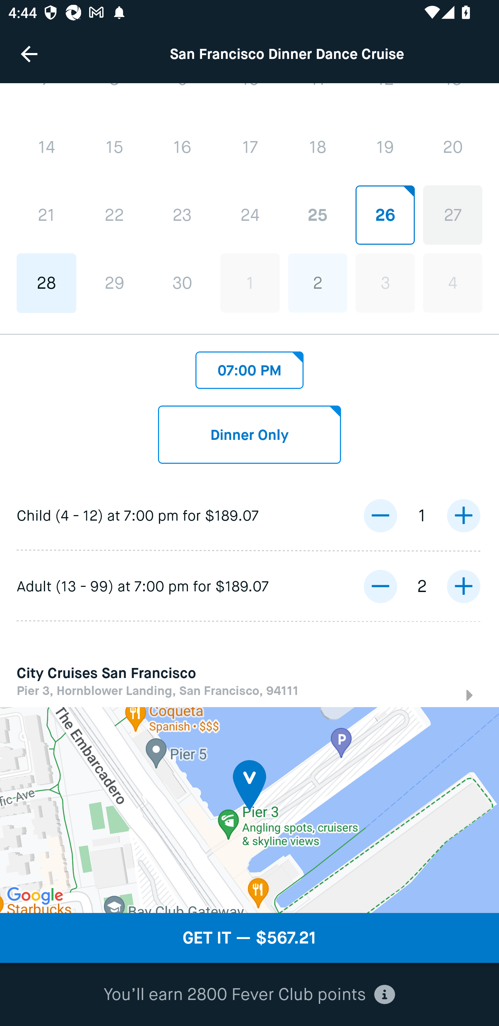 The image size is (499, 1026). Describe the element at coordinates (249, 810) in the screenshot. I see `Google Map Map Marker` at that location.